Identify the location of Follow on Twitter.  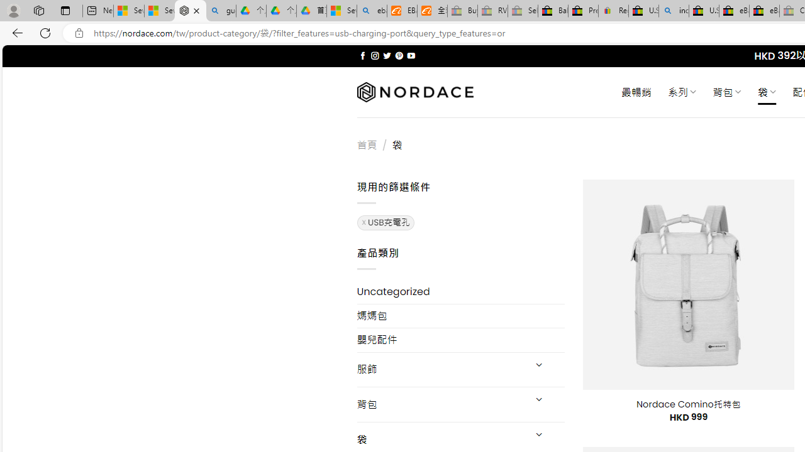
(387, 55).